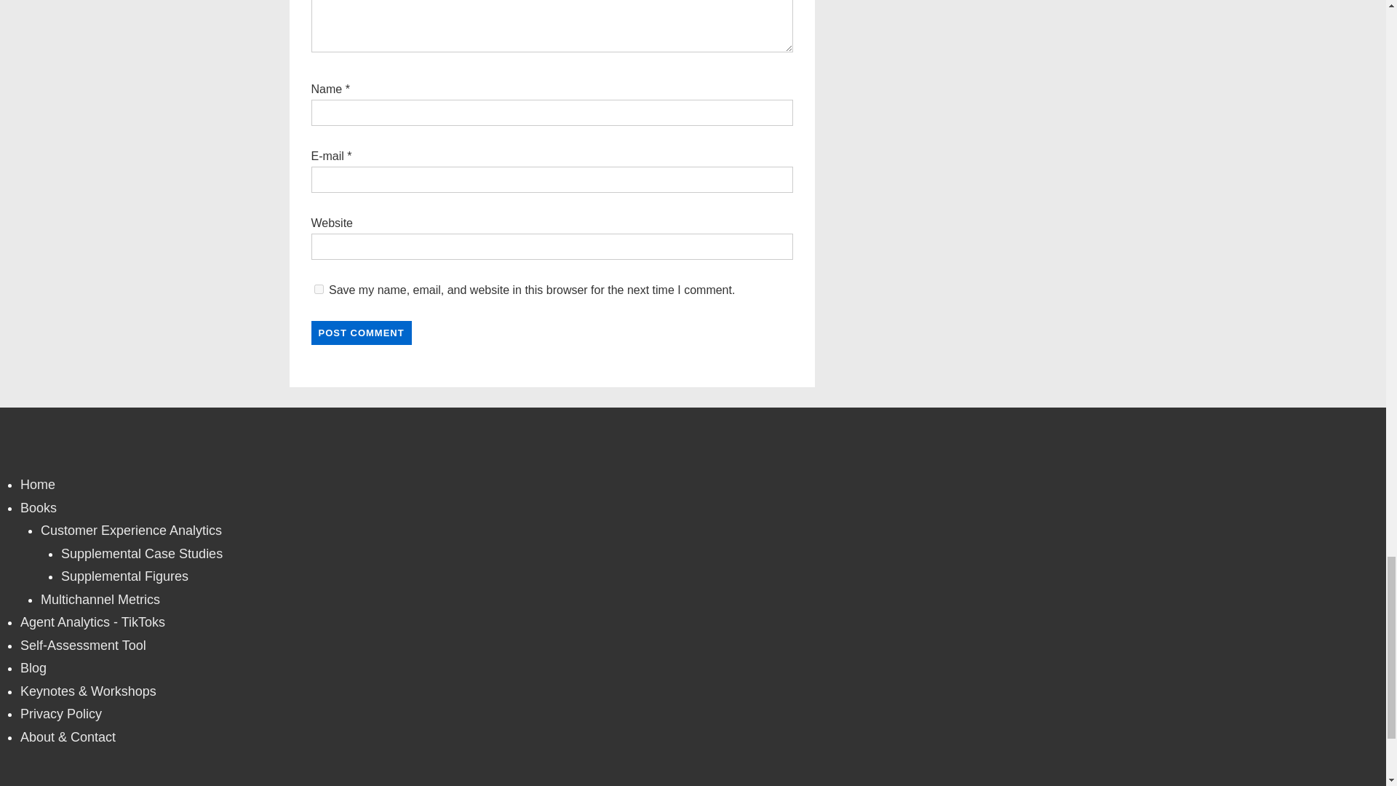 Image resolution: width=1397 pixels, height=786 pixels. I want to click on Post Comment, so click(362, 333).